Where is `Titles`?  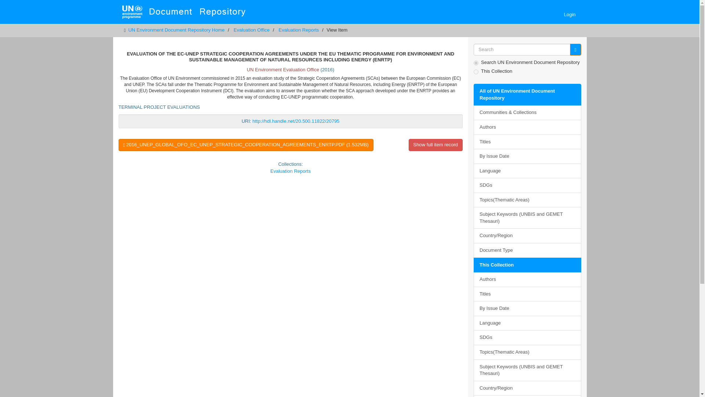 Titles is located at coordinates (527, 142).